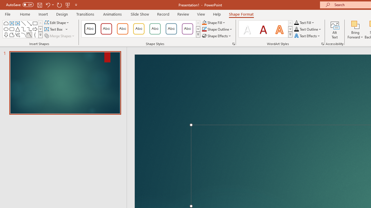 This screenshot has height=208, width=371. Describe the element at coordinates (12, 29) in the screenshot. I see `Rectangle: Rounded Corners` at that location.